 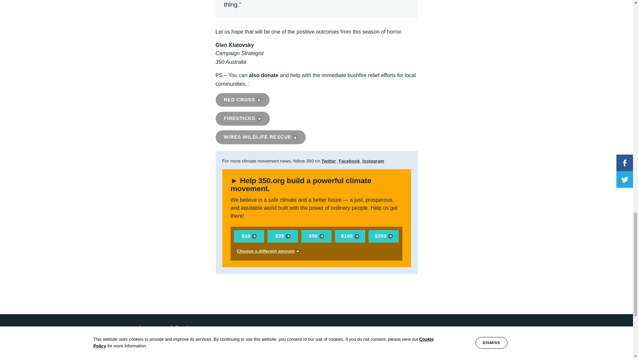 I want to click on FIRESTICKS, so click(x=242, y=118).